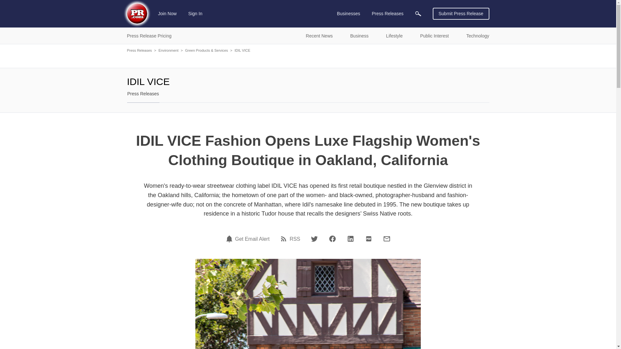  What do you see at coordinates (461, 14) in the screenshot?
I see `Submit Press Release` at bounding box center [461, 14].